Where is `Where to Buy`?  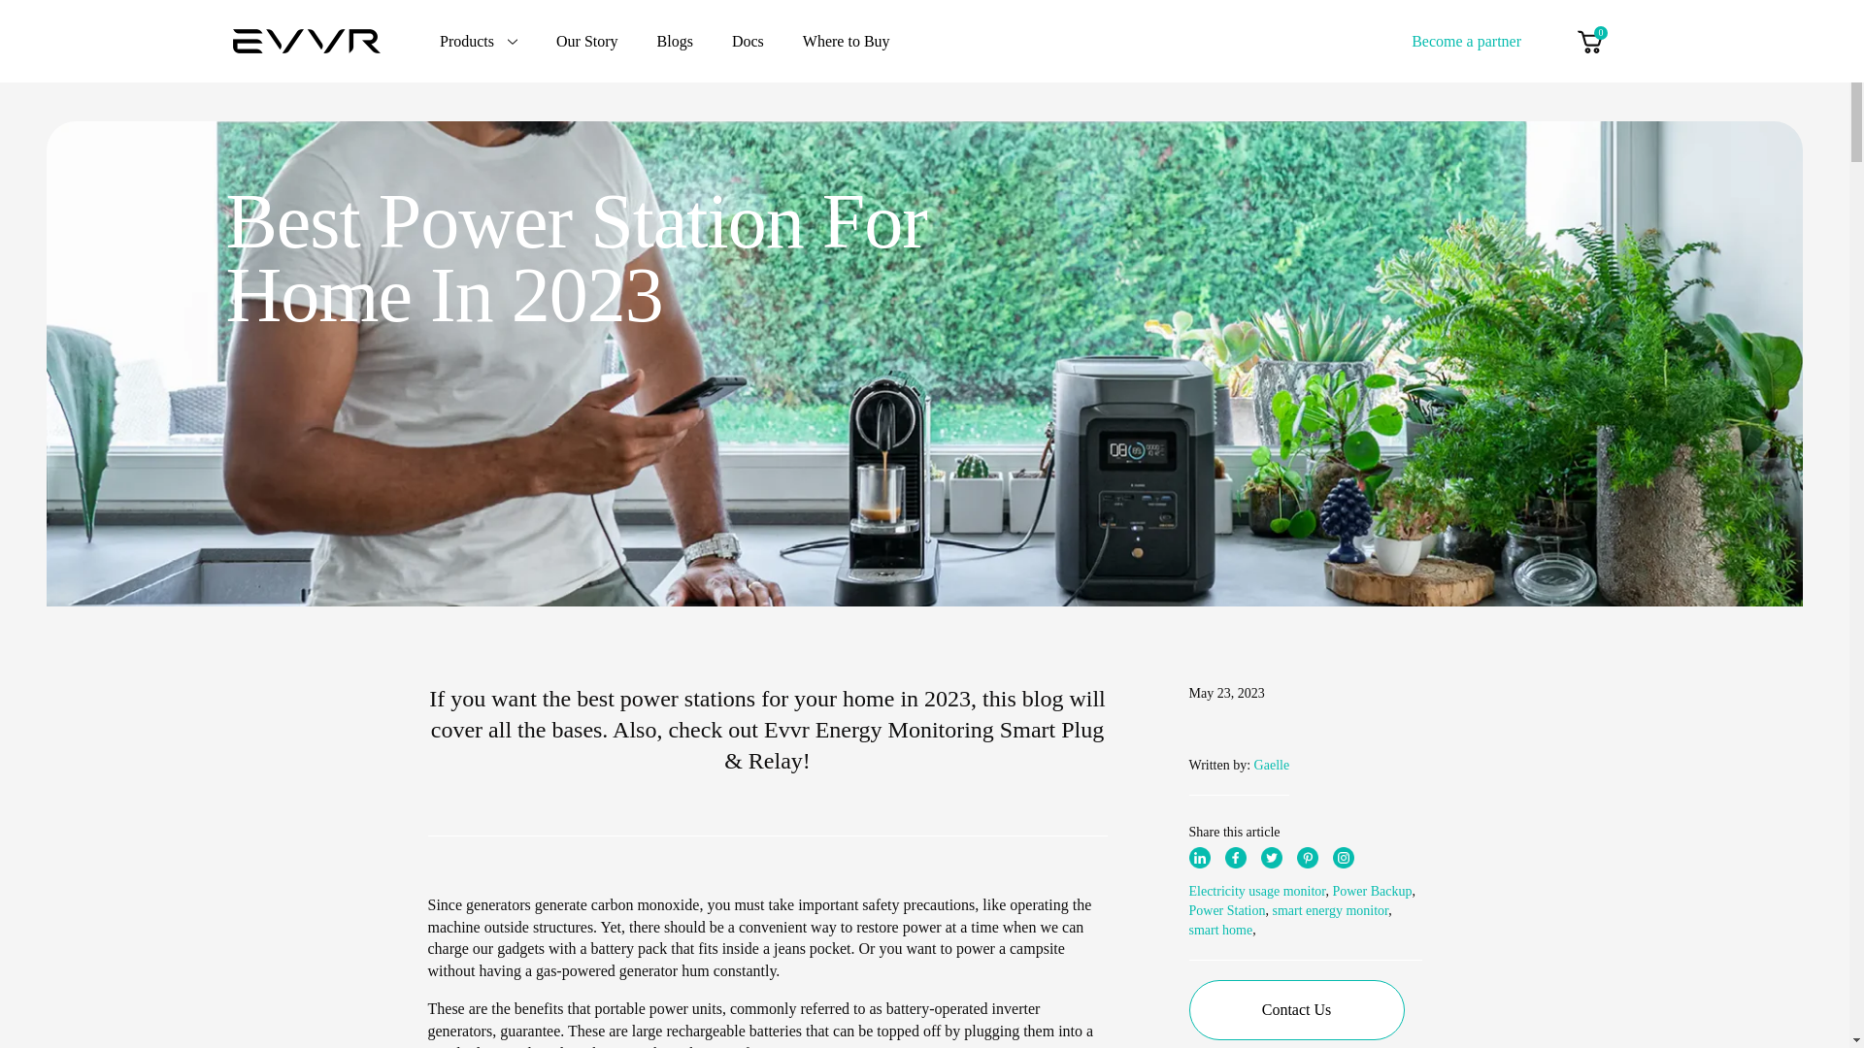 Where to Buy is located at coordinates (847, 41).